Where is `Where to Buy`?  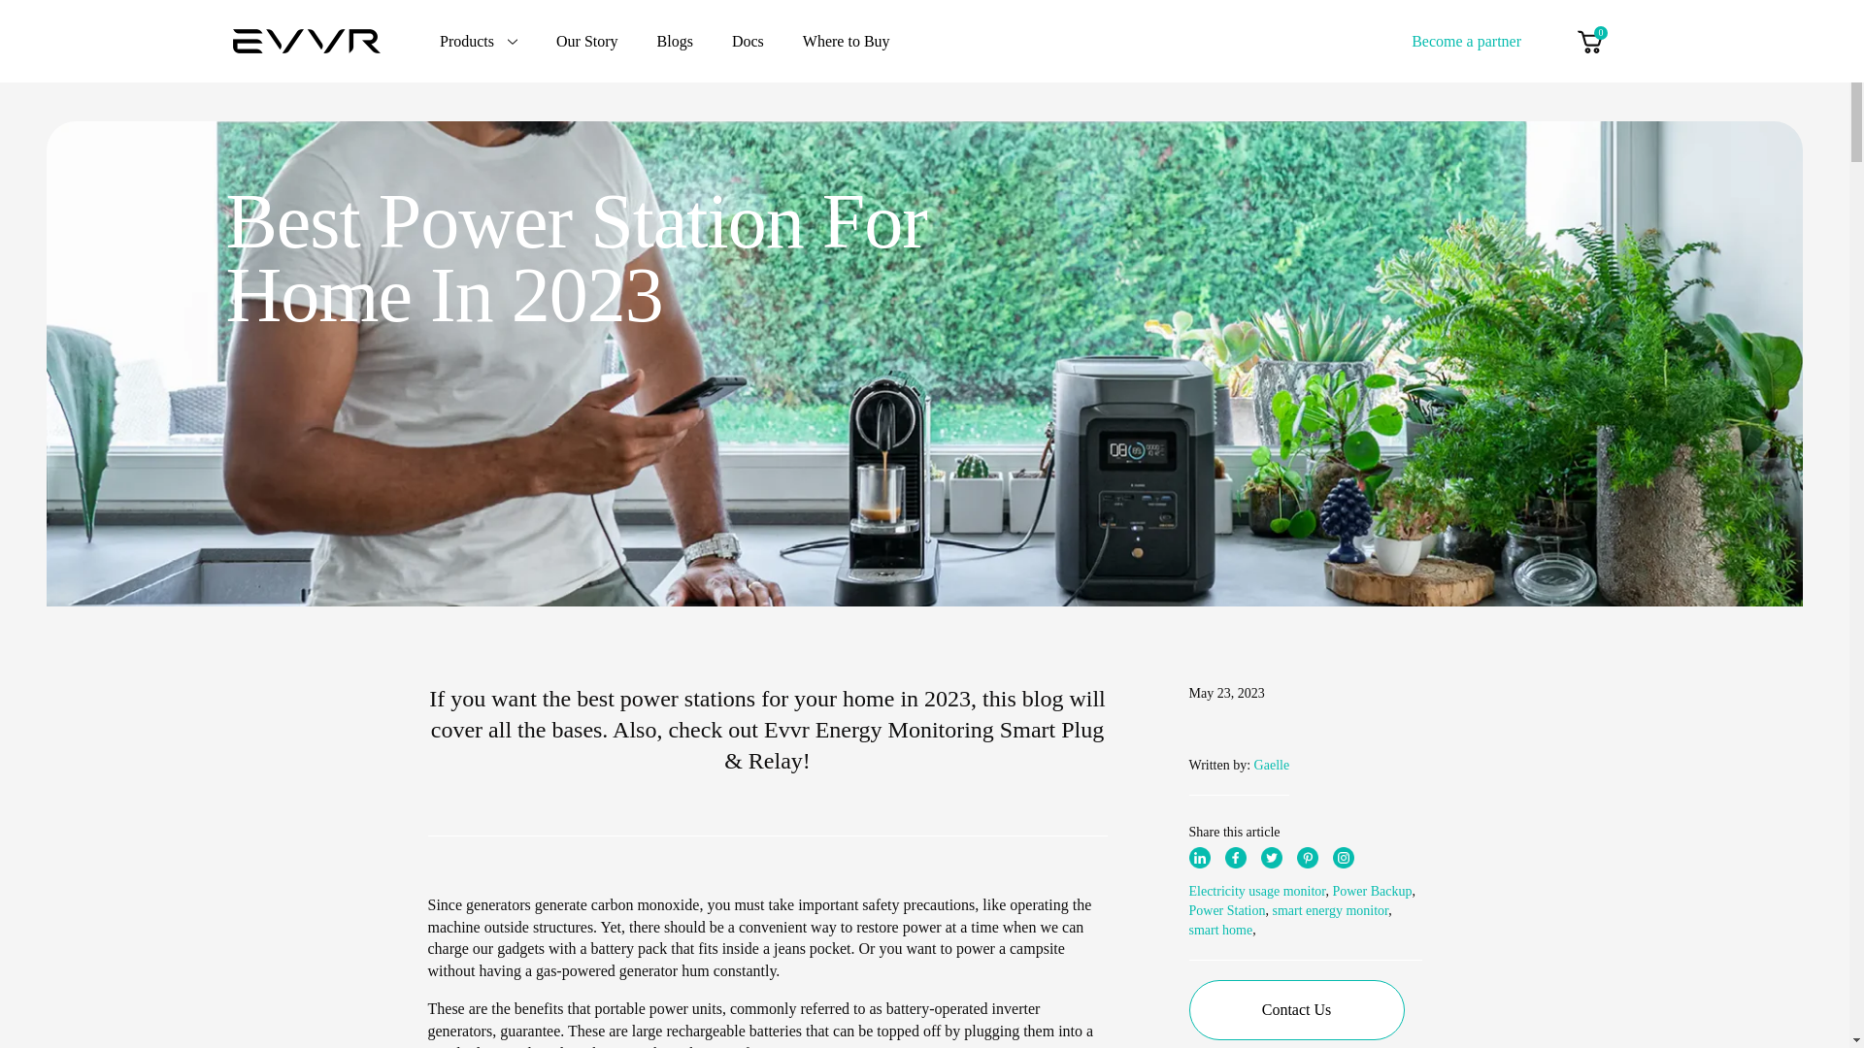 Where to Buy is located at coordinates (847, 41).